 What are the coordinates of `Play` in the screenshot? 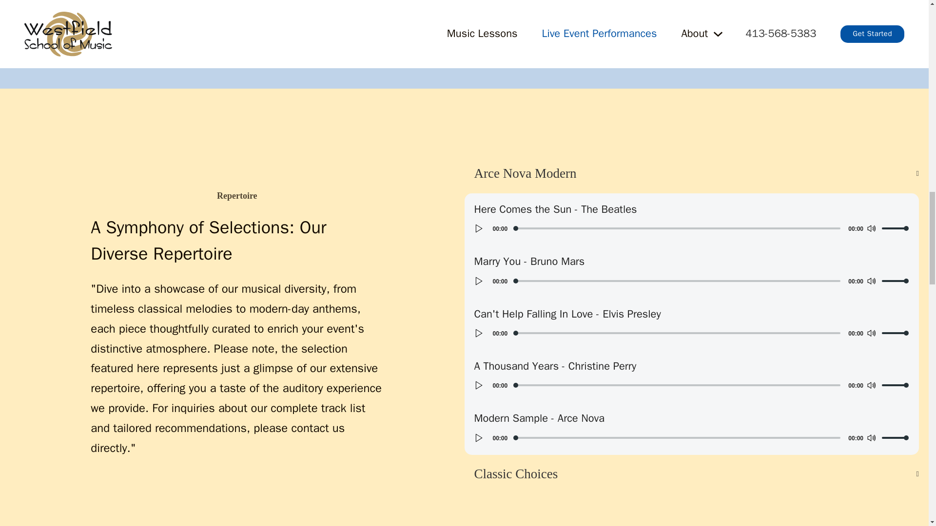 It's located at (479, 333).